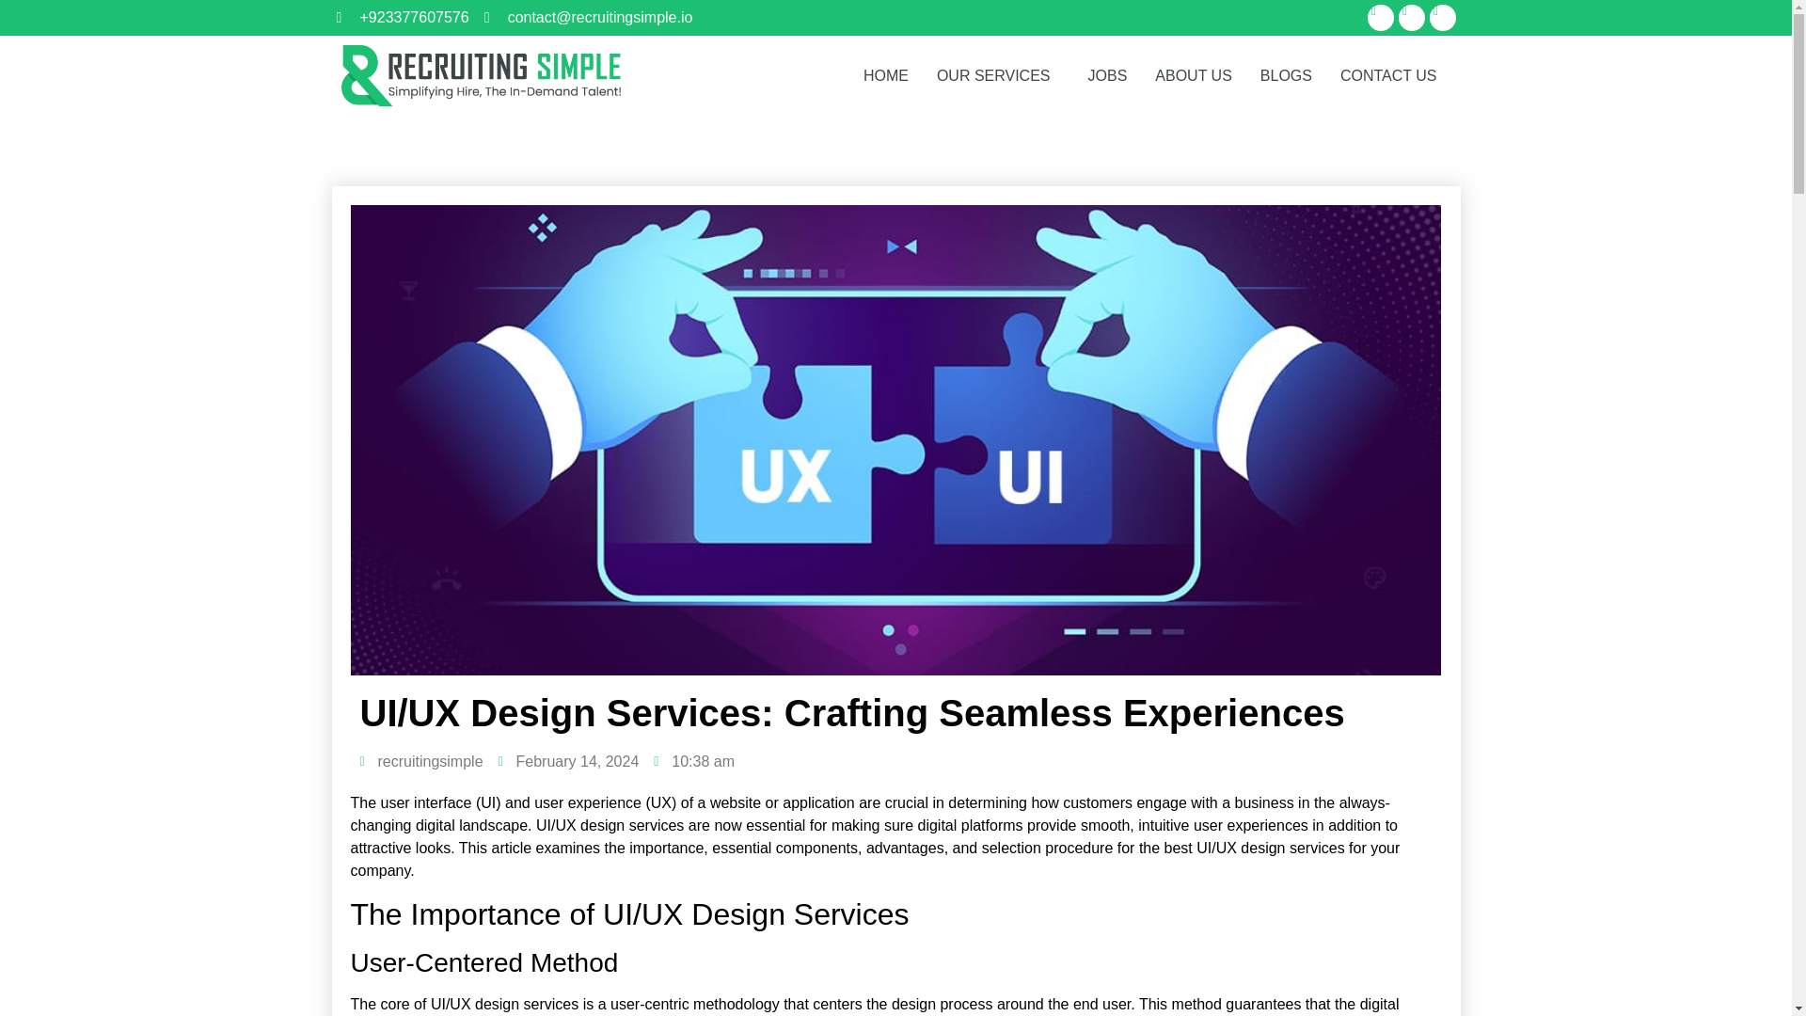 The image size is (1806, 1016). What do you see at coordinates (568, 762) in the screenshot?
I see `February 14, 2024` at bounding box center [568, 762].